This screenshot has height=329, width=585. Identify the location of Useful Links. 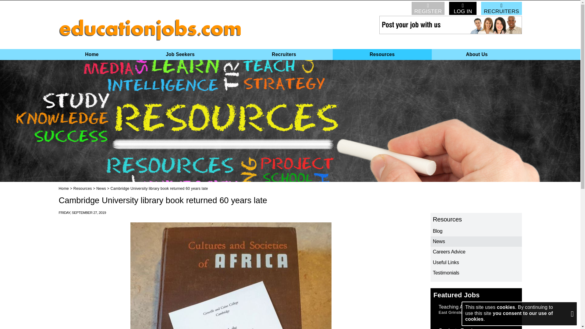
(476, 263).